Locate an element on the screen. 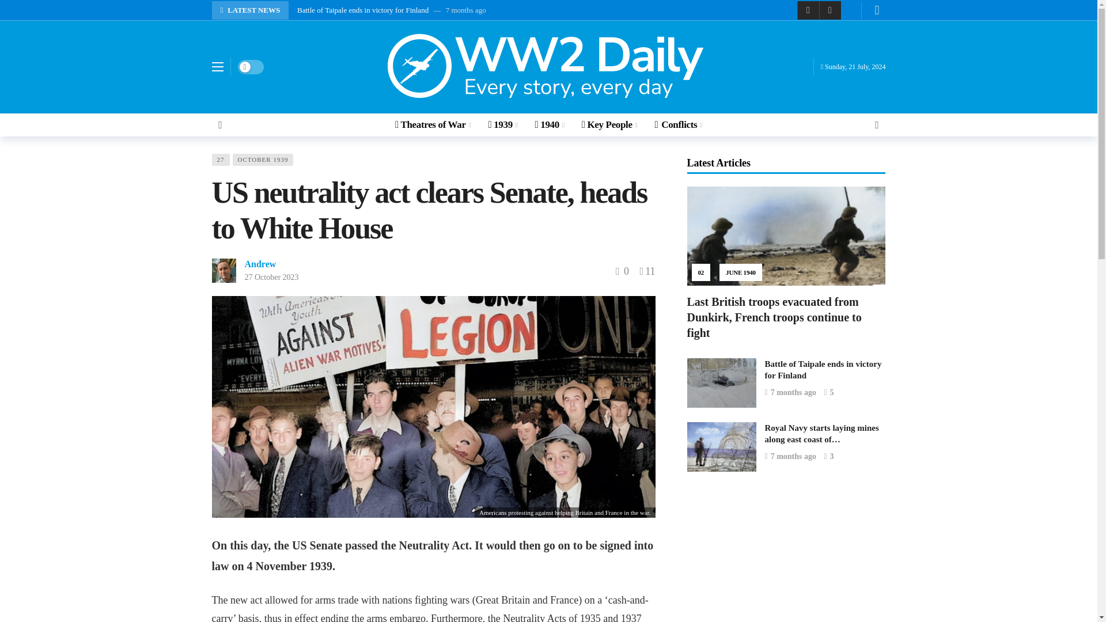  Battle of Taipale ends in victory for Finland is located at coordinates (823, 370).